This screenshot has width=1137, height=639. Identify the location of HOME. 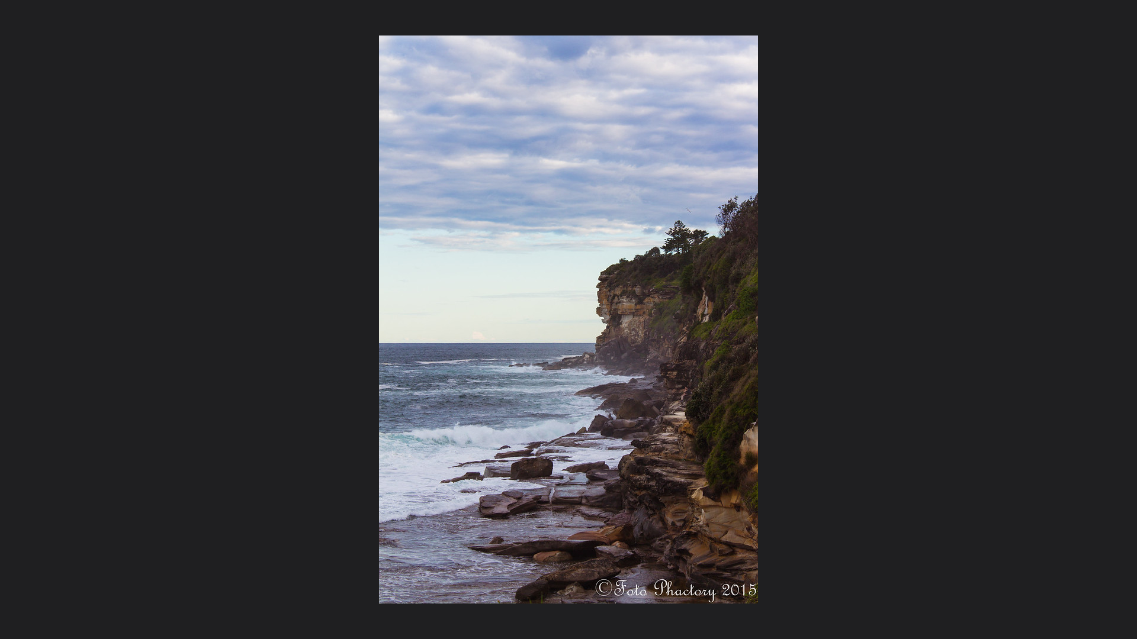
(65, 201).